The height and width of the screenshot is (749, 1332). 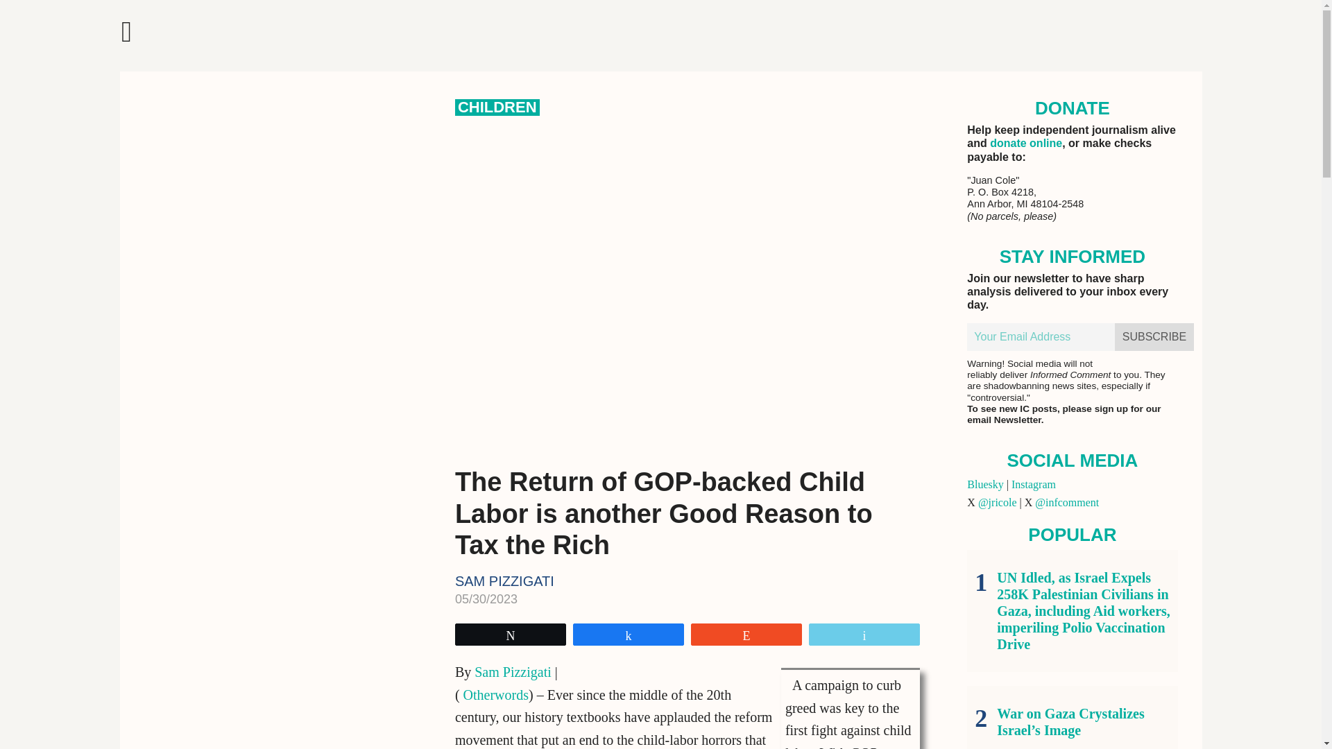 What do you see at coordinates (497, 107) in the screenshot?
I see `CHILDREN` at bounding box center [497, 107].